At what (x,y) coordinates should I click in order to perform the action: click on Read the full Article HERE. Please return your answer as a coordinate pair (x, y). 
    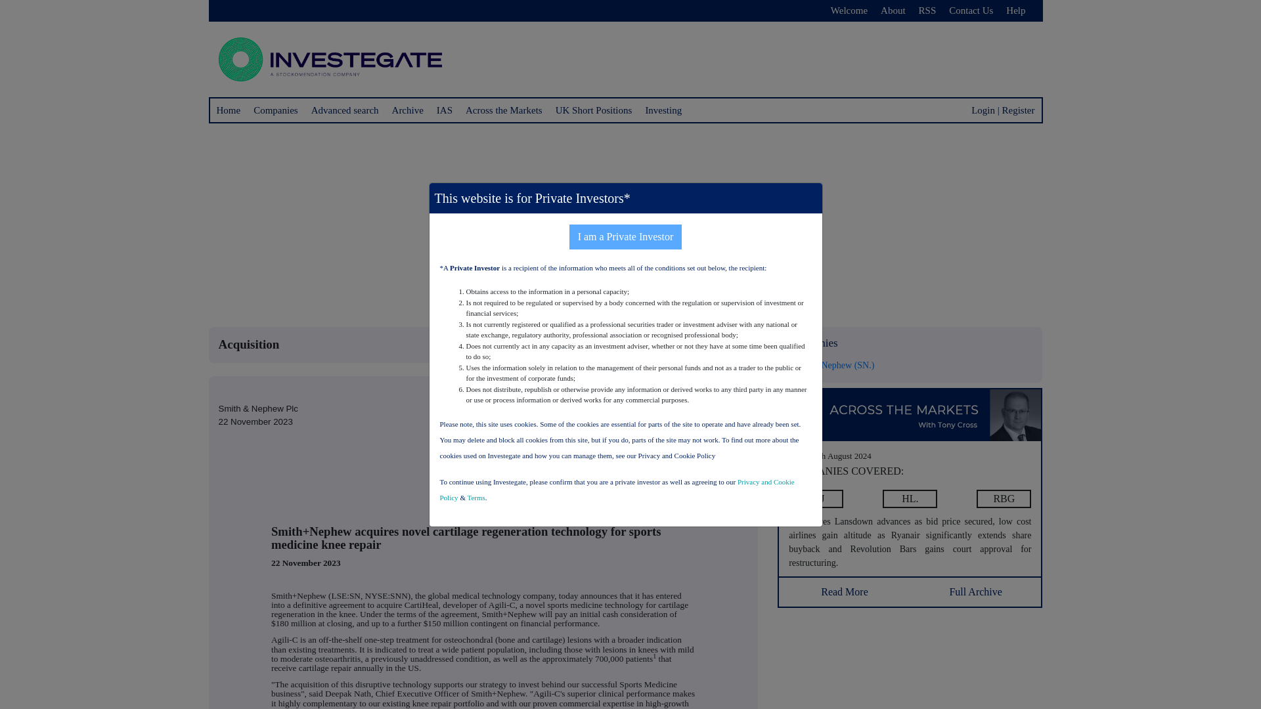
    Looking at the image, I should click on (816, 499).